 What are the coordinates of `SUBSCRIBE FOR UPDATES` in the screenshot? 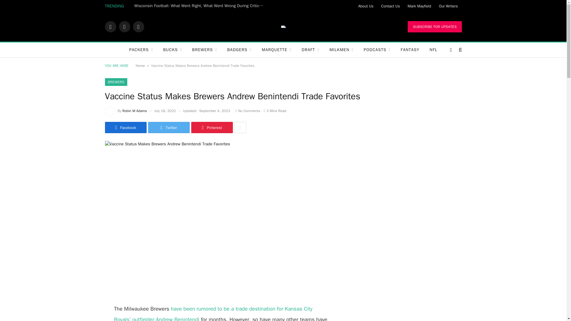 It's located at (434, 27).